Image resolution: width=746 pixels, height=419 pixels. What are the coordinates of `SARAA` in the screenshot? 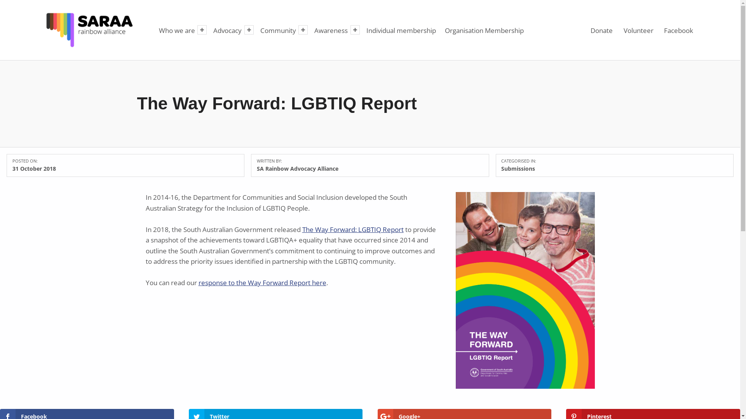 It's located at (139, 12).